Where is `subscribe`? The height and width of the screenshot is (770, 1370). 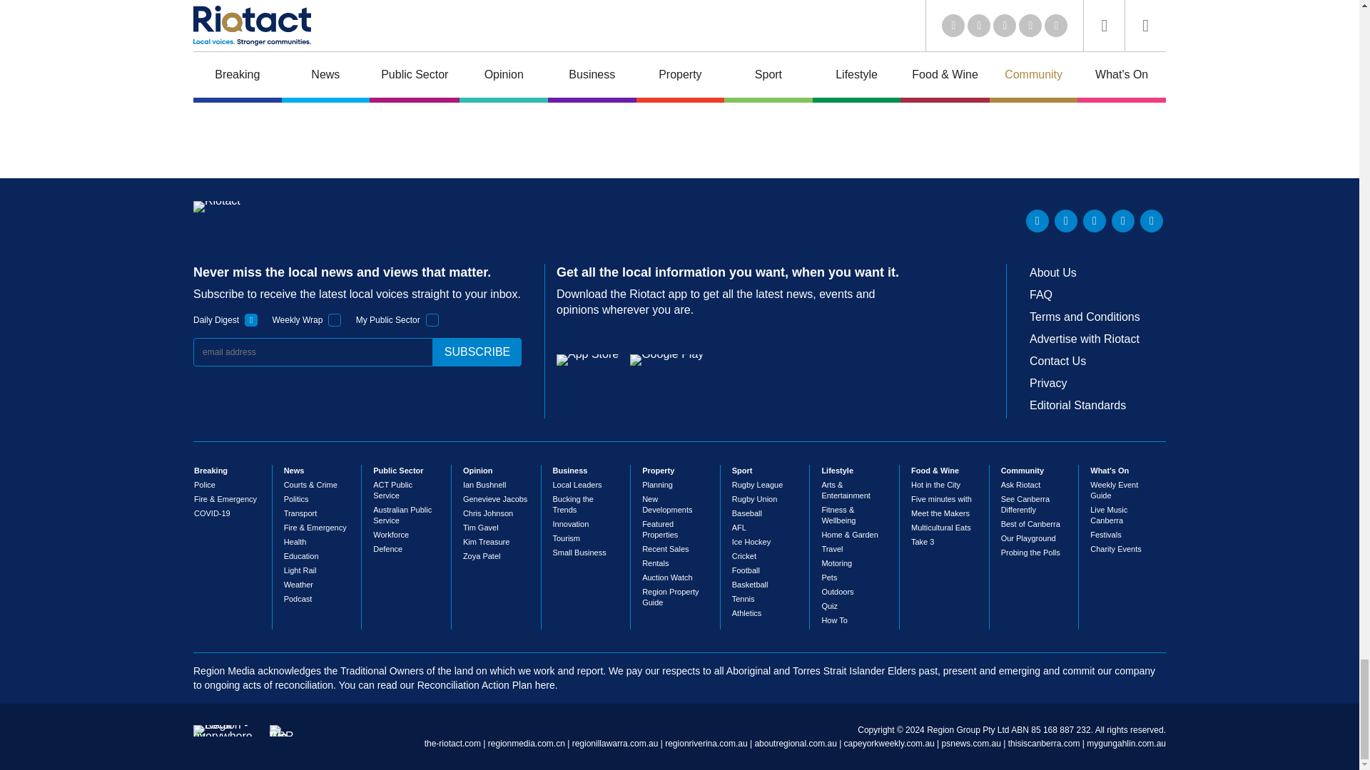
subscribe is located at coordinates (477, 352).